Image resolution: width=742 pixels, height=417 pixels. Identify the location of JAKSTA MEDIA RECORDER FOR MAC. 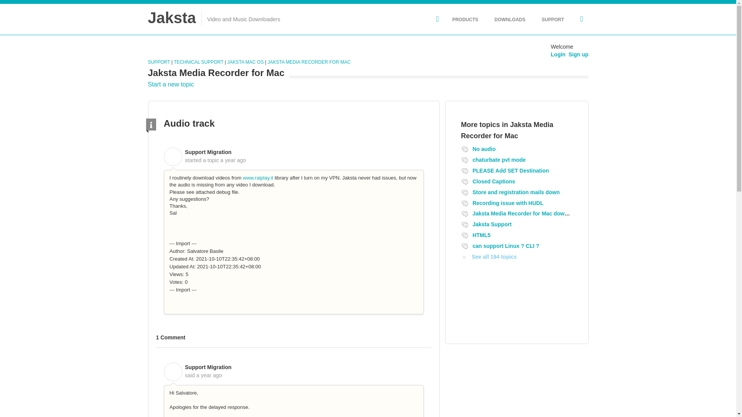
(308, 62).